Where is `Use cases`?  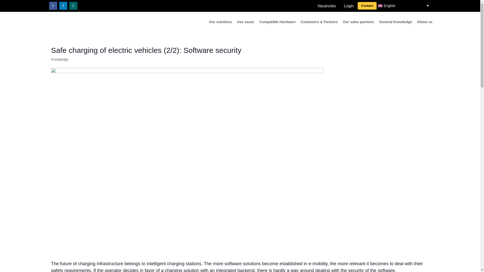
Use cases is located at coordinates (246, 23).